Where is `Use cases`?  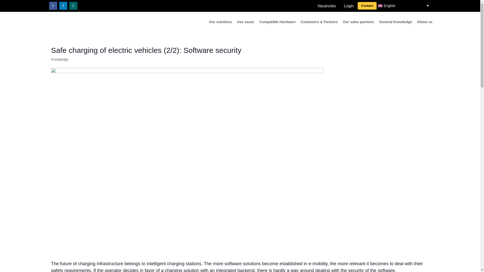
Use cases is located at coordinates (246, 23).